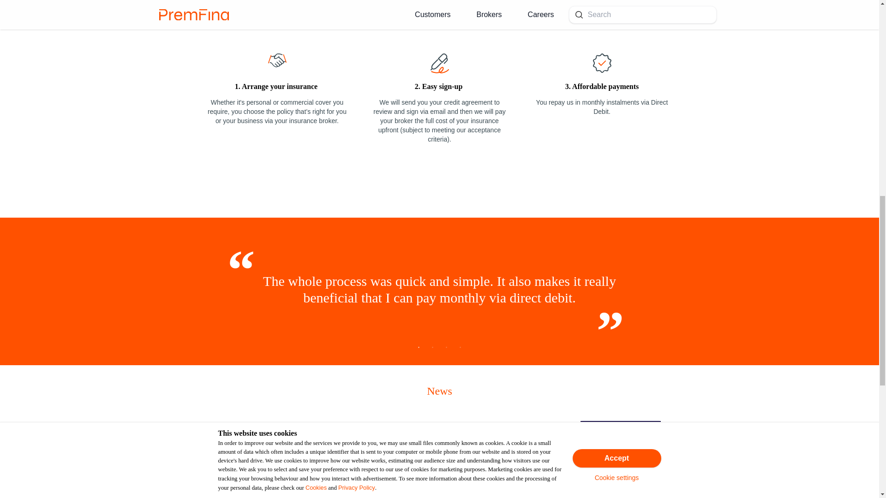  I want to click on 2, so click(433, 350).